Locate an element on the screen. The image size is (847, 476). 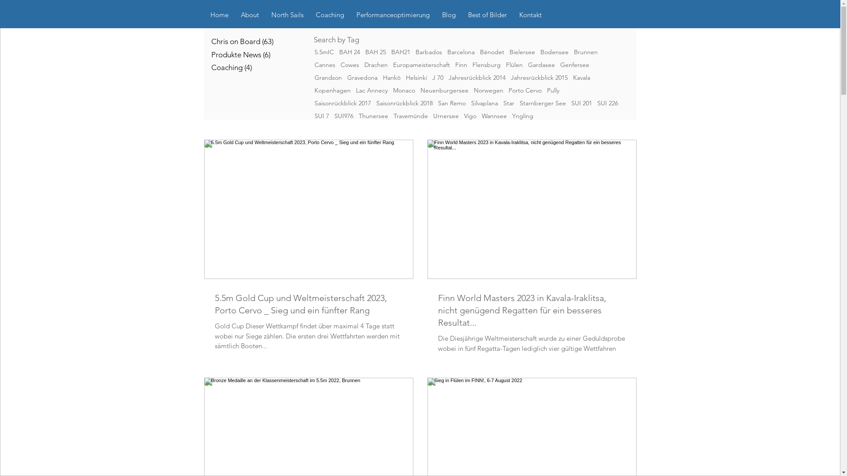
Barcelona is located at coordinates (461, 52).